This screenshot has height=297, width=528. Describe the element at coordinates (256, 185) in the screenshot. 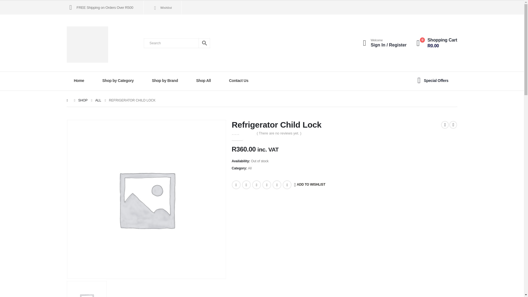

I see `LinkedIn` at that location.